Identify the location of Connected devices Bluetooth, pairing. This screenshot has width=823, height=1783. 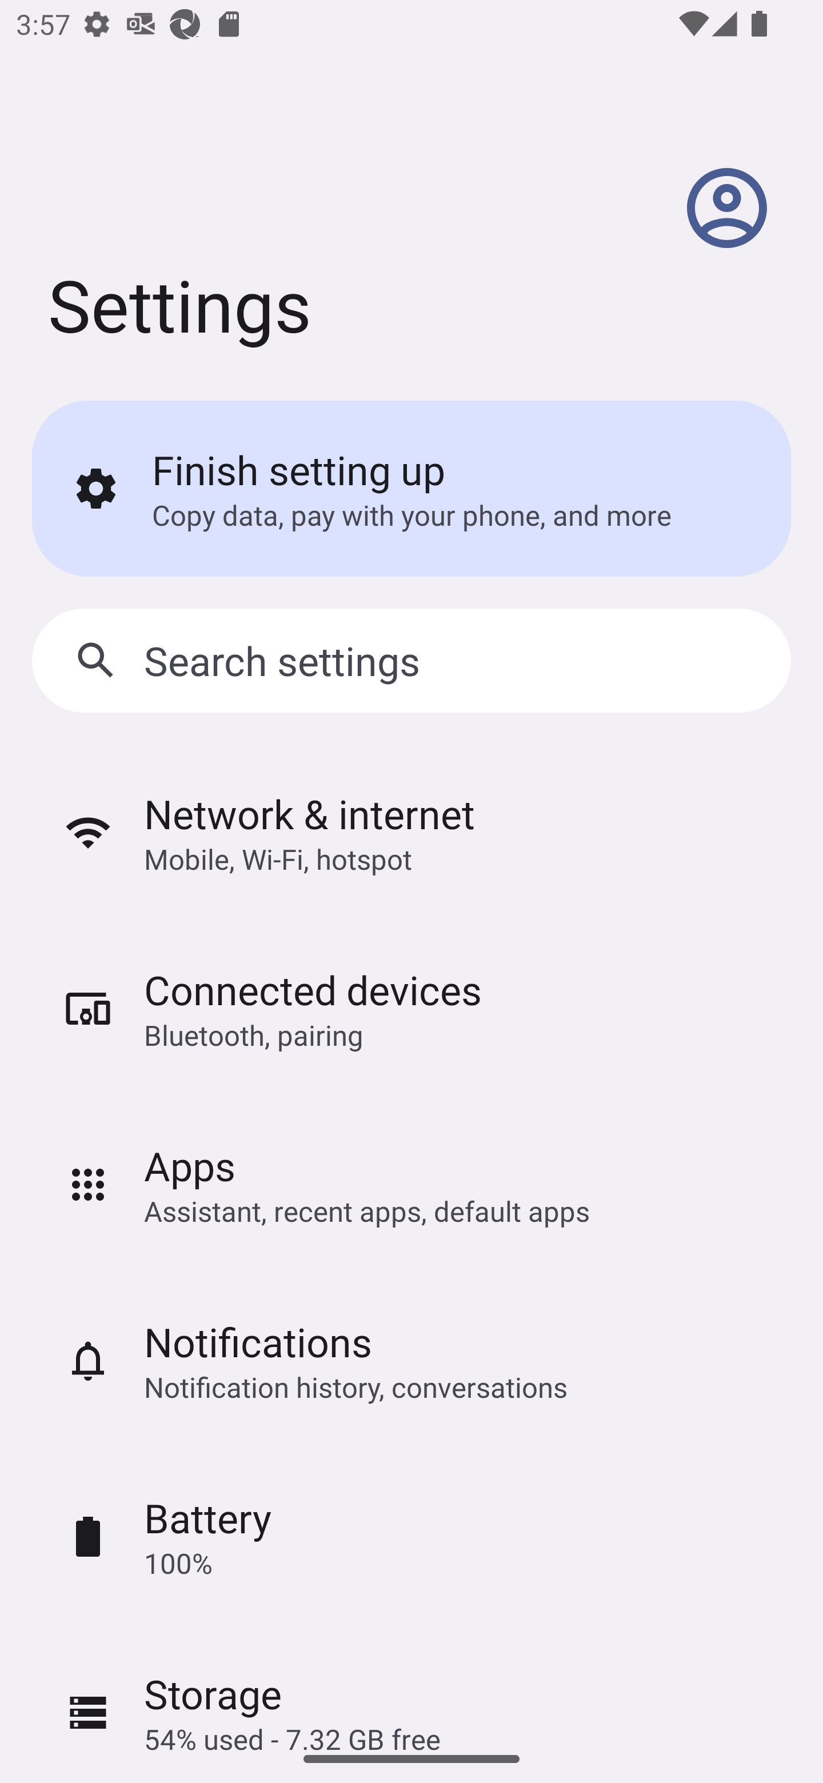
(411, 1008).